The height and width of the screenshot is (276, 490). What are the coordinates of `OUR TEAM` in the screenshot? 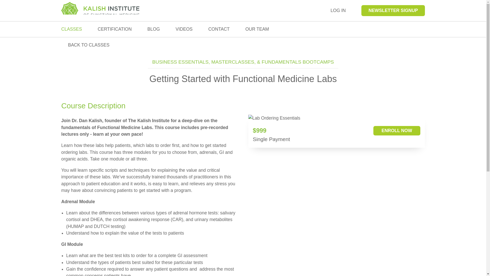 It's located at (257, 29).